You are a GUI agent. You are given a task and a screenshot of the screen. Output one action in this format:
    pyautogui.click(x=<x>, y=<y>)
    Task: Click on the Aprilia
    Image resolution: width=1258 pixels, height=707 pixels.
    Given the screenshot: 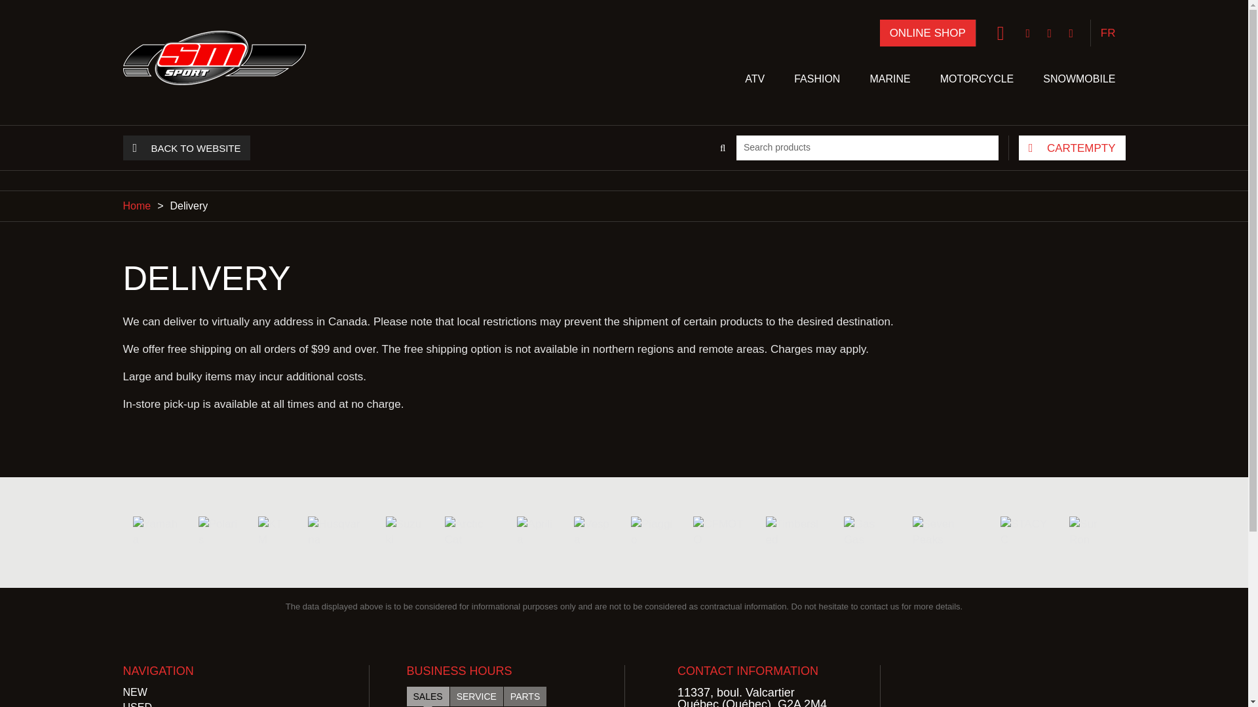 What is the action you would take?
    pyautogui.click(x=536, y=533)
    